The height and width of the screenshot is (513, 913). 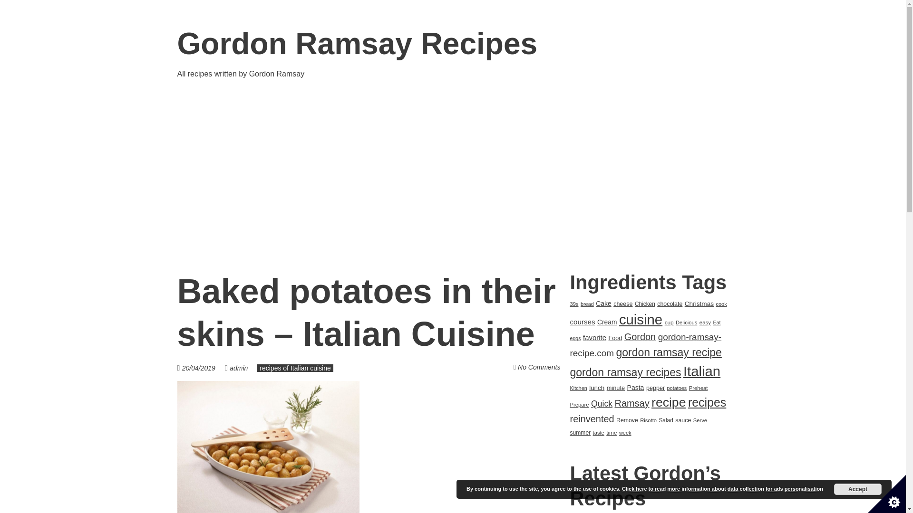 What do you see at coordinates (295, 368) in the screenshot?
I see `recipes of Italian cuisine` at bounding box center [295, 368].